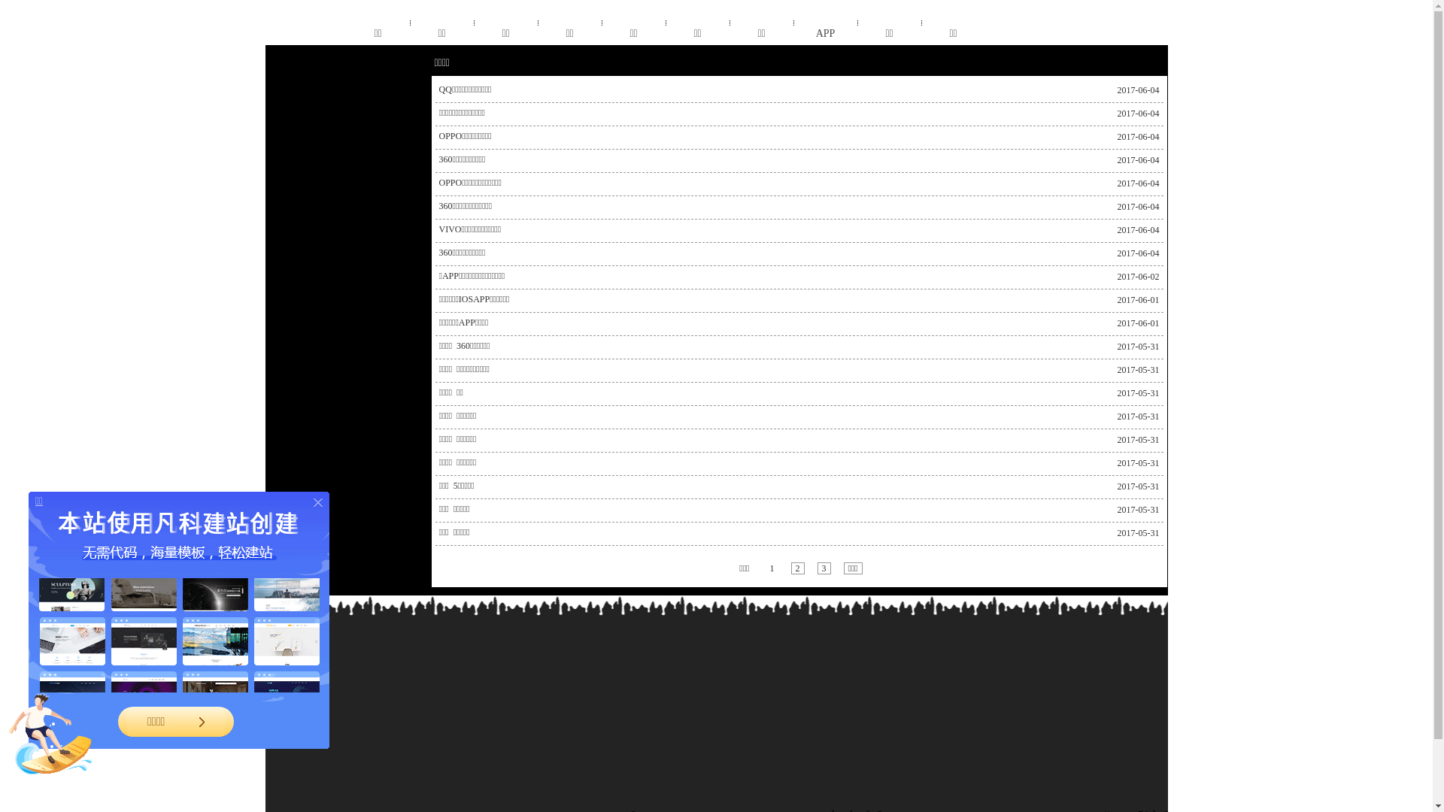  Describe the element at coordinates (1136, 510) in the screenshot. I see `2017-05-31` at that location.